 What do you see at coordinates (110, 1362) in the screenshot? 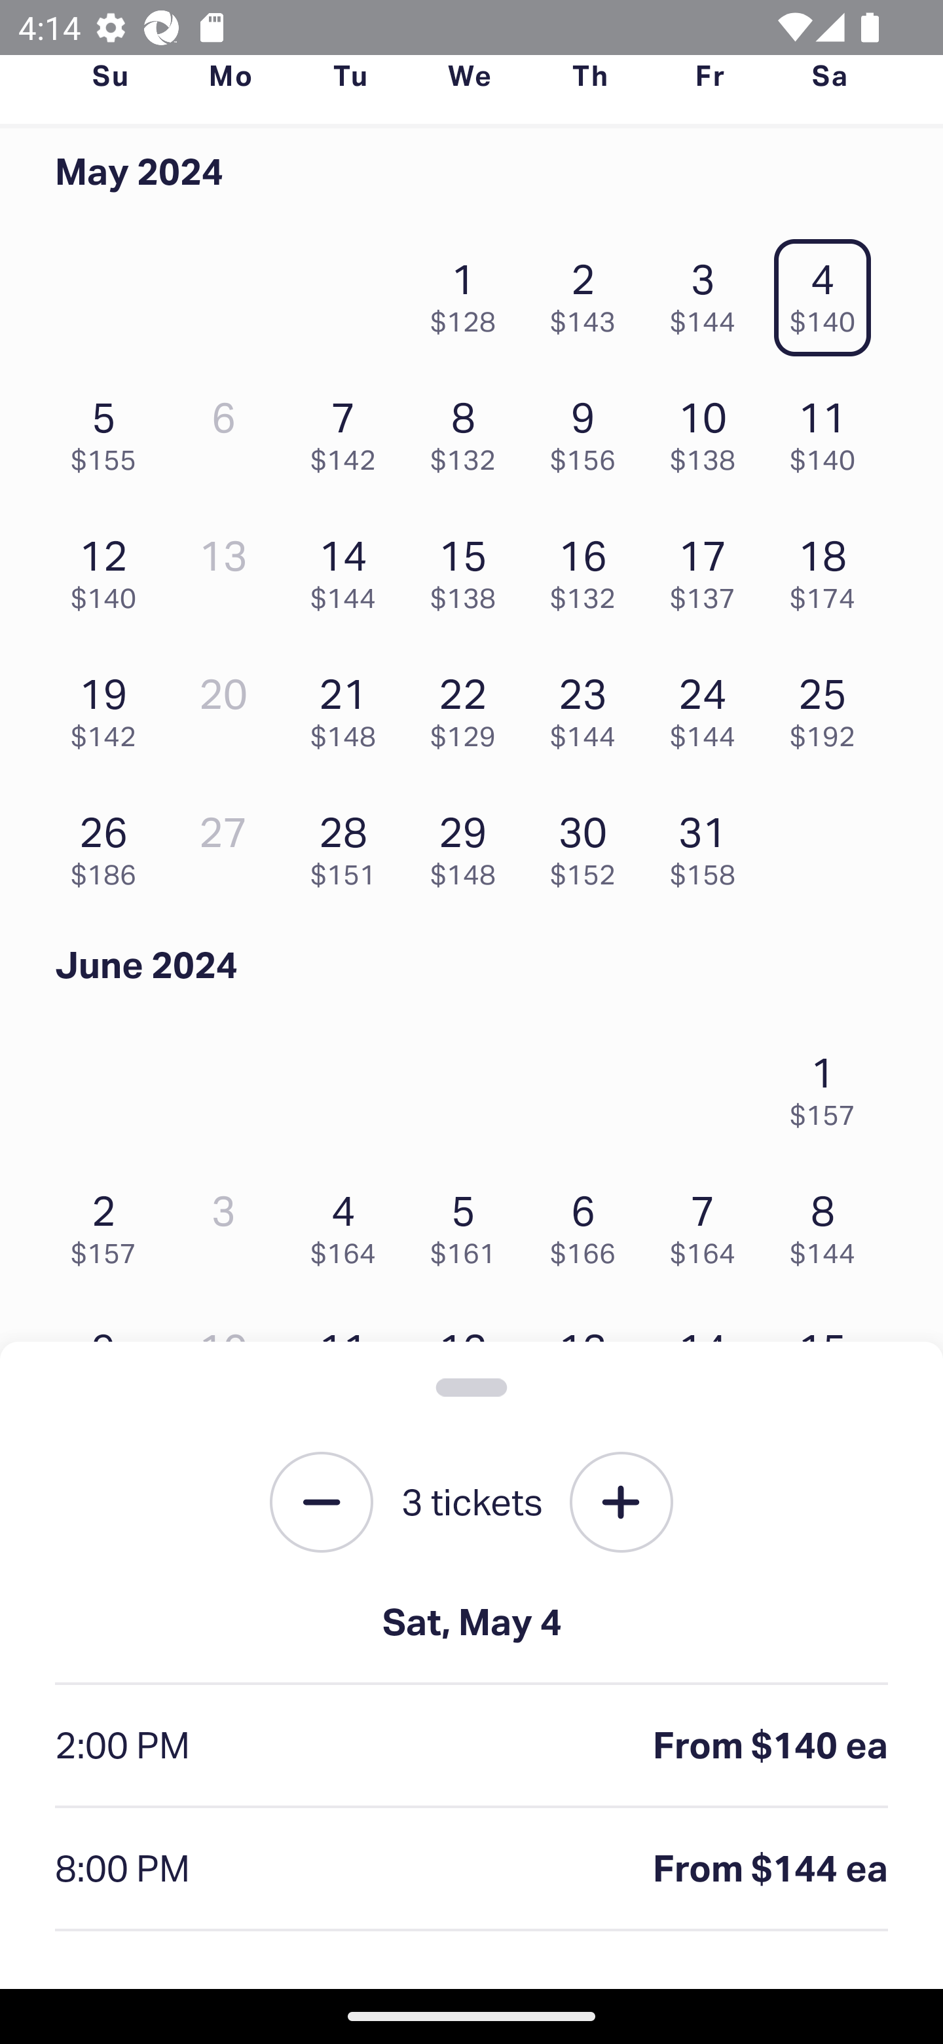
I see `9 $156` at bounding box center [110, 1362].